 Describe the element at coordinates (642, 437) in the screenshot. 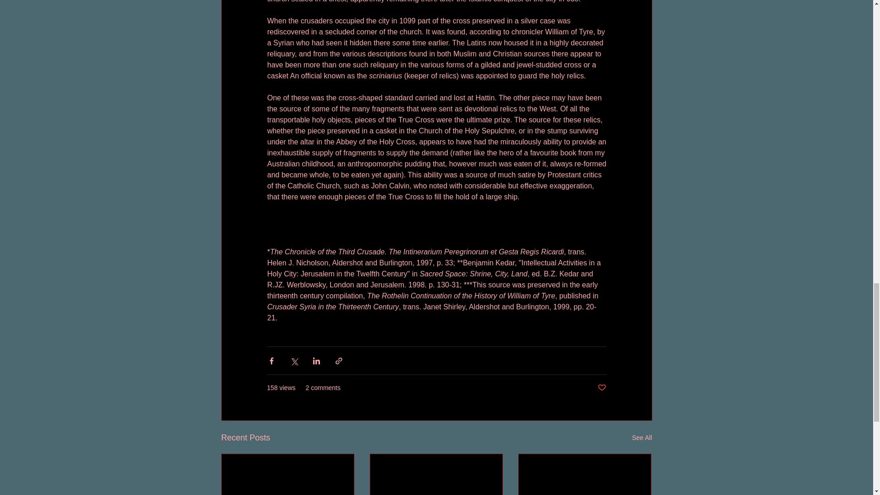

I see `See All` at that location.